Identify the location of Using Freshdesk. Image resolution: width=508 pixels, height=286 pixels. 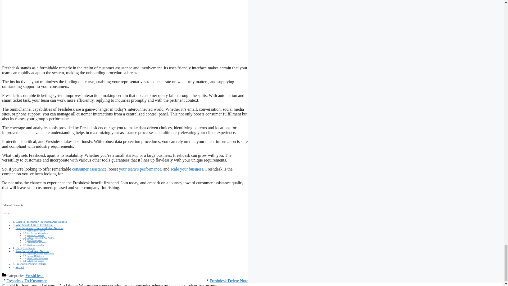
(25, 248).